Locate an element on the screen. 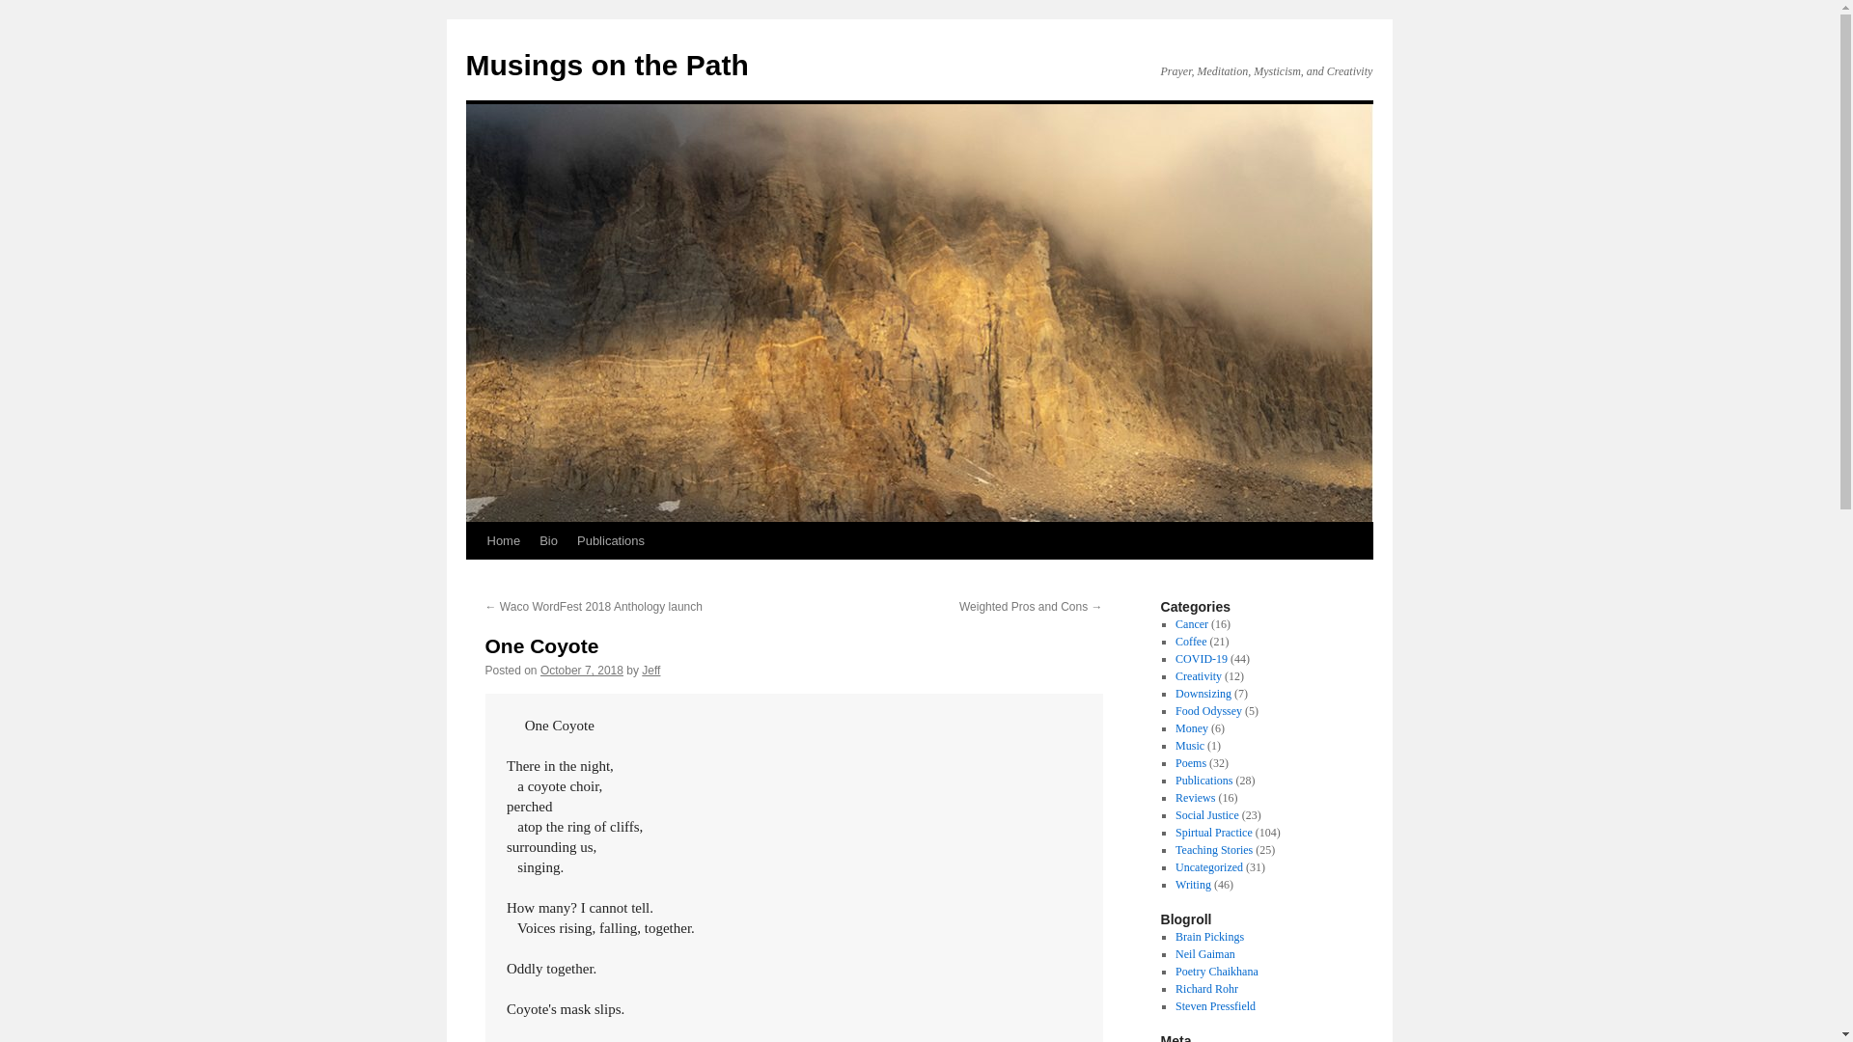 Image resolution: width=1853 pixels, height=1042 pixels. Home is located at coordinates (503, 540).